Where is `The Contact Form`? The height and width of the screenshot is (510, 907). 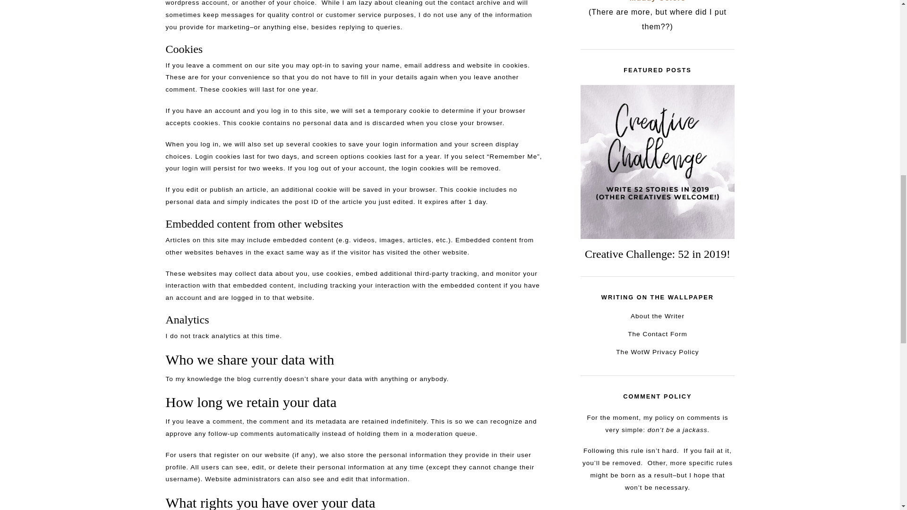 The Contact Form is located at coordinates (658, 333).